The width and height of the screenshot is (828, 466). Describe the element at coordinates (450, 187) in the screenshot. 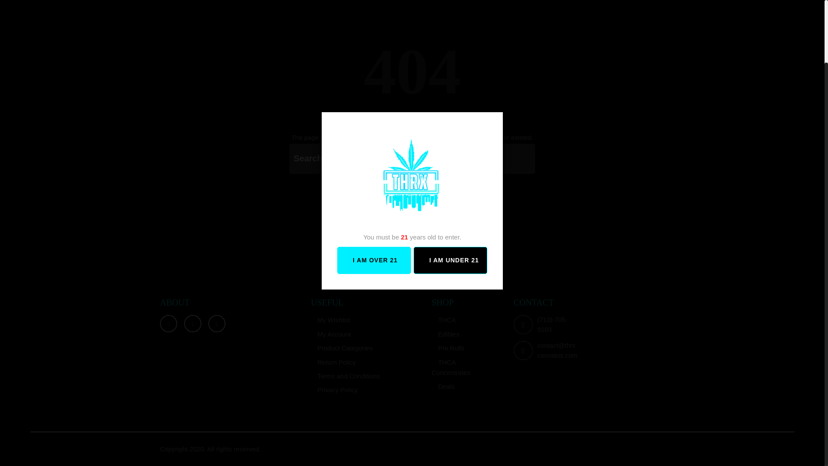

I see `I AM UNDER 21` at that location.